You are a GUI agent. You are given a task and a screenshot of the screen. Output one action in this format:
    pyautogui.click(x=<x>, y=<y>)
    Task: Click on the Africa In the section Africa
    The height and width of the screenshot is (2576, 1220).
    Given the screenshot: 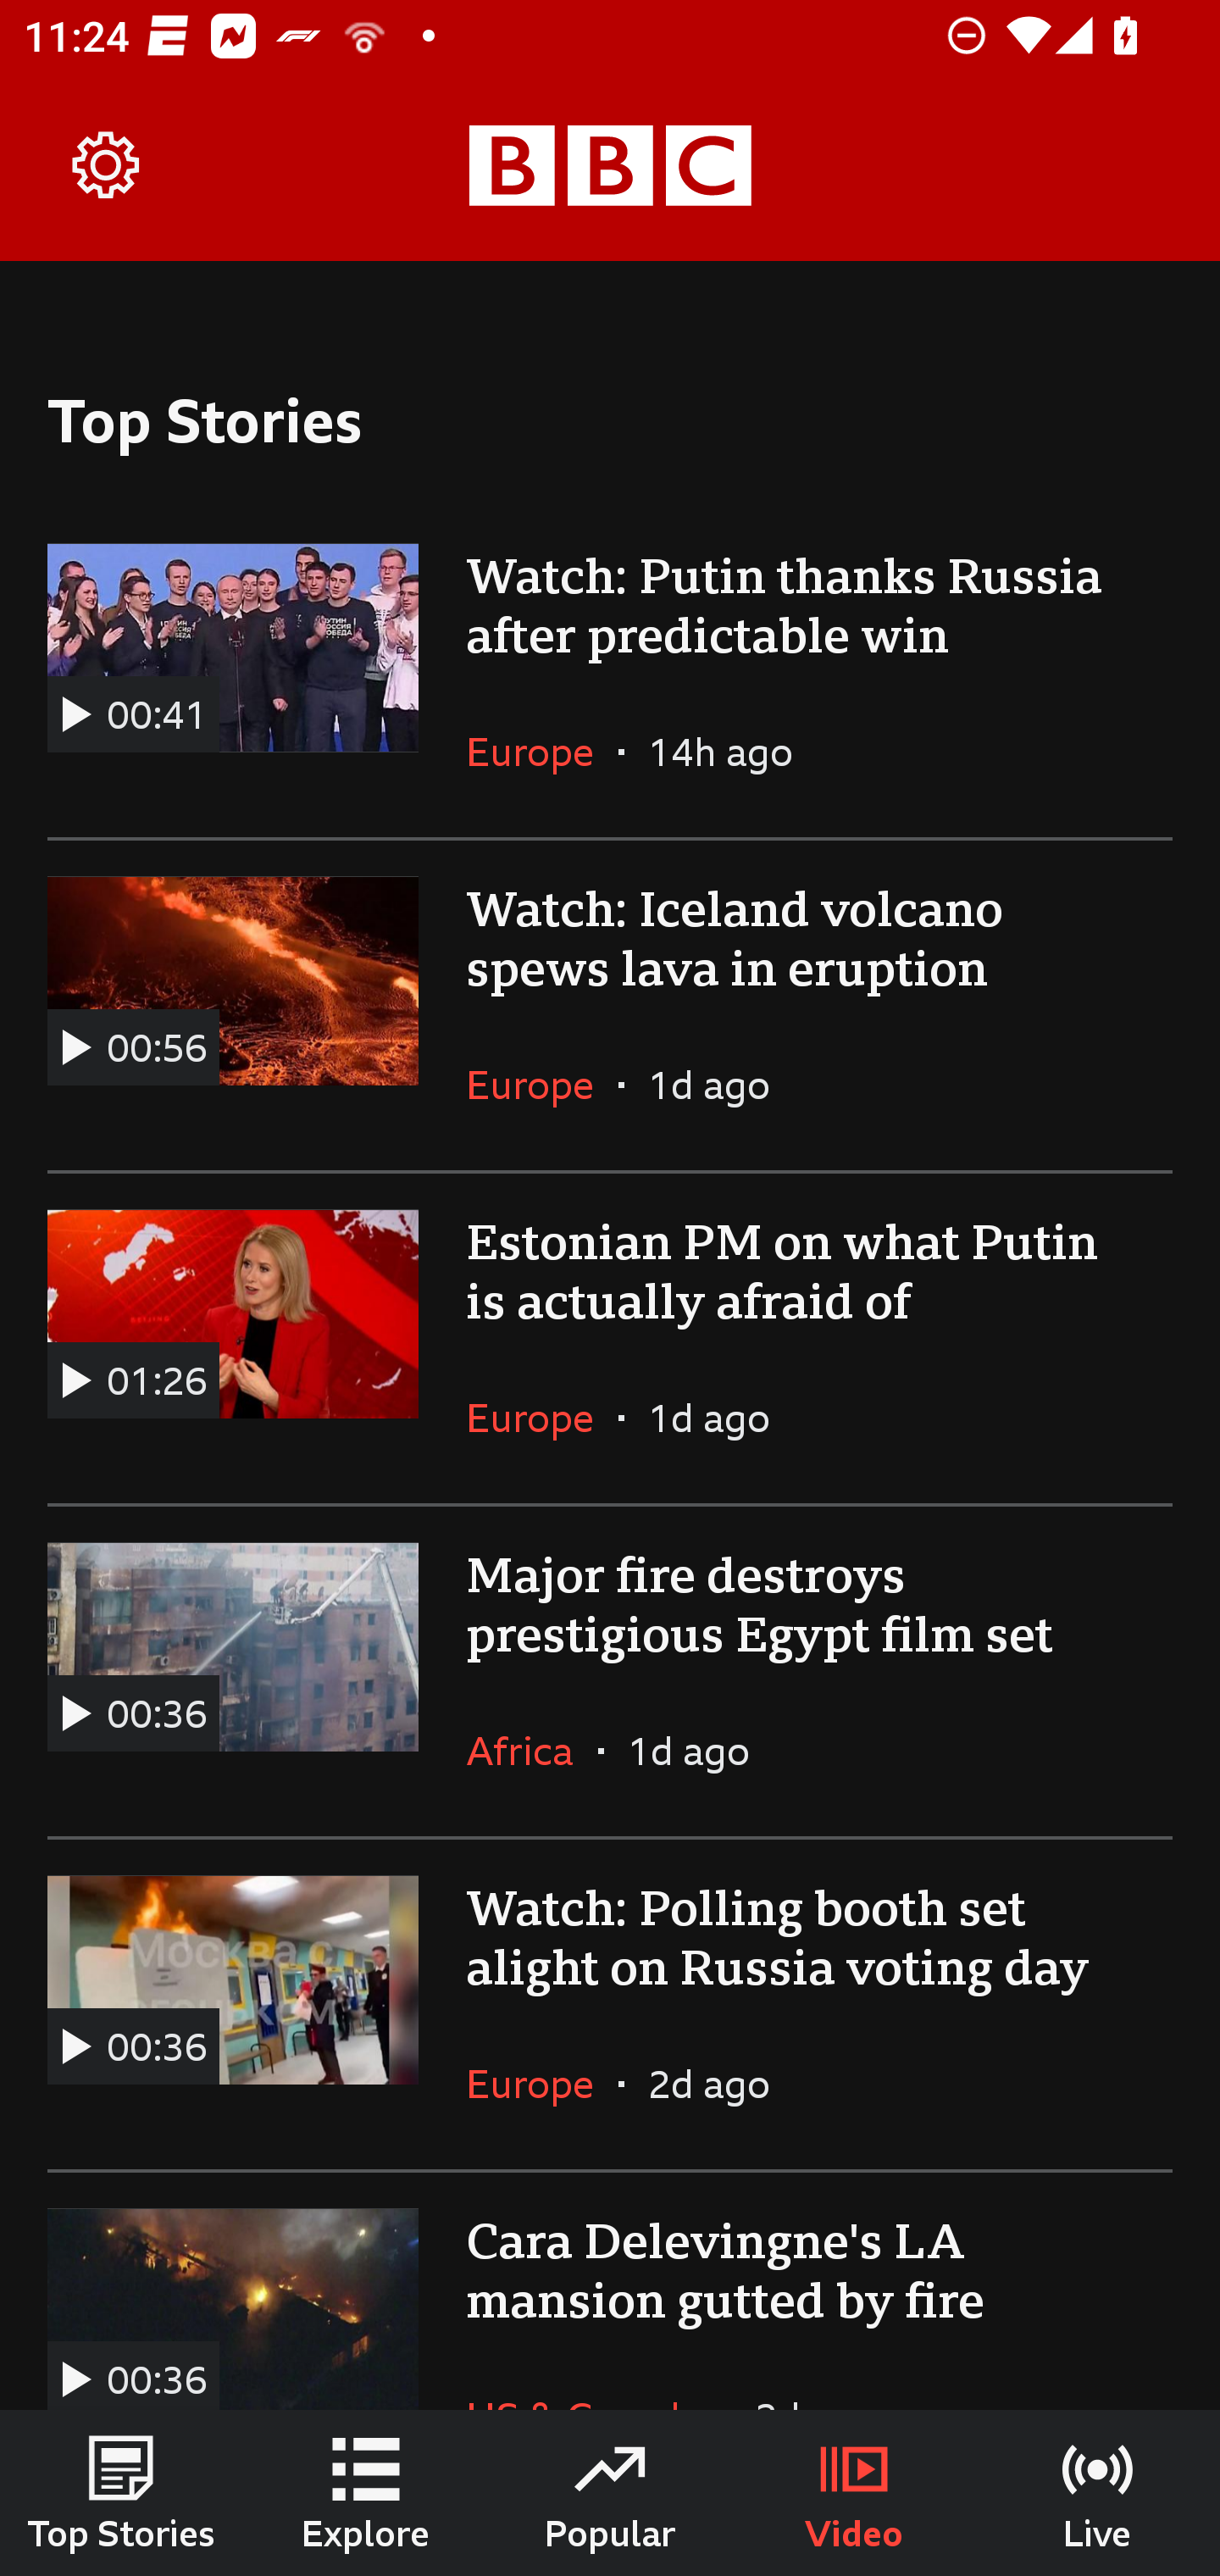 What is the action you would take?
    pyautogui.click(x=532, y=1750)
    